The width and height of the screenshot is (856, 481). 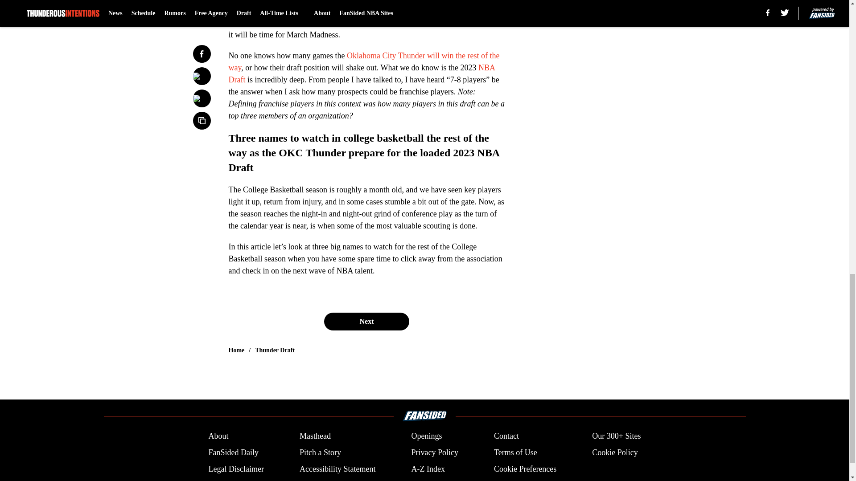 What do you see at coordinates (315, 436) in the screenshot?
I see `Masthead` at bounding box center [315, 436].